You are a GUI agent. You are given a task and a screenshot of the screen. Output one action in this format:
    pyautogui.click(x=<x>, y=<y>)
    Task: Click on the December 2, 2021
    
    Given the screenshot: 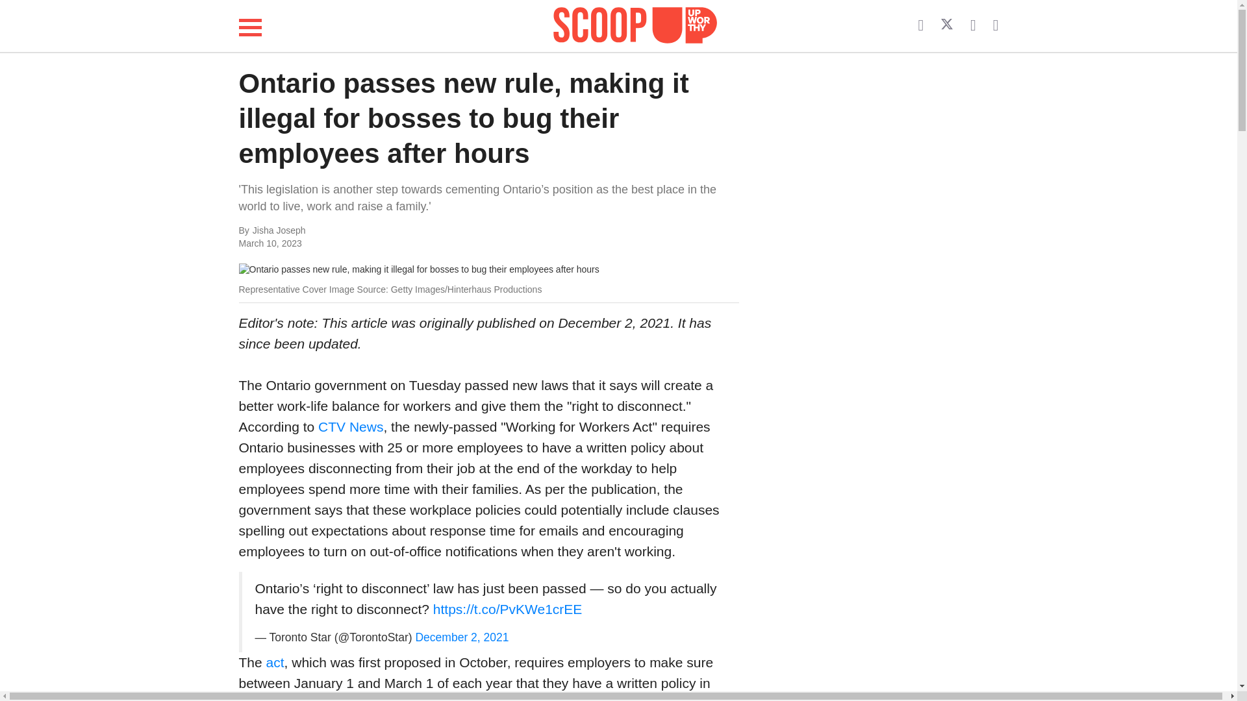 What is the action you would take?
    pyautogui.click(x=462, y=637)
    